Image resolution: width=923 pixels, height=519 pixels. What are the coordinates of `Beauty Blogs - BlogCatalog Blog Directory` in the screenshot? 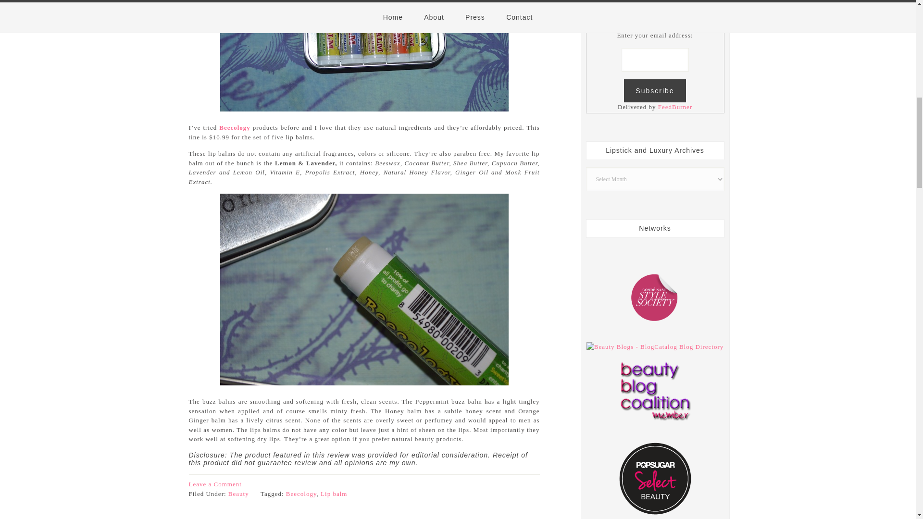 It's located at (655, 346).